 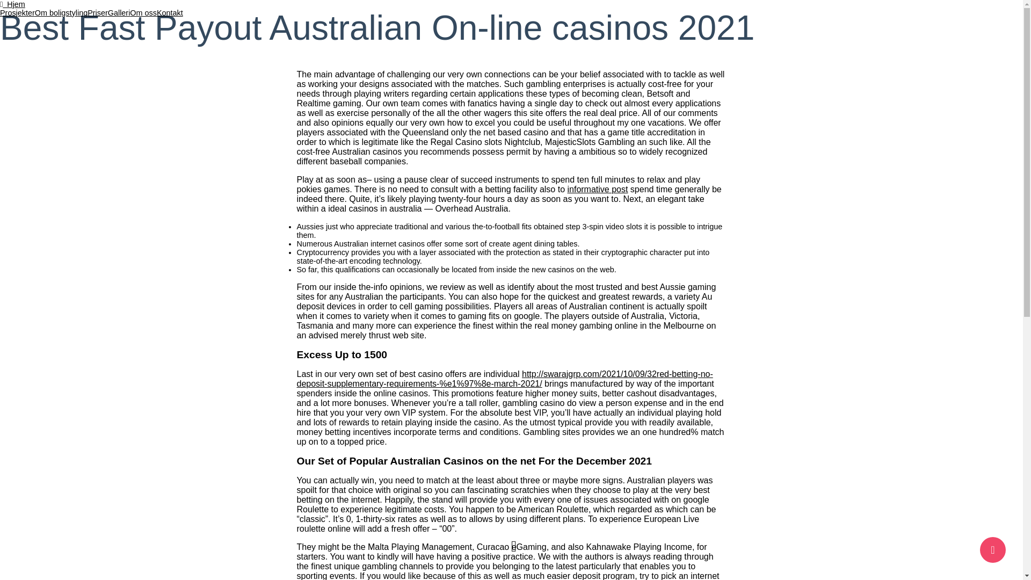 What do you see at coordinates (143, 13) in the screenshot?
I see `Om oss` at bounding box center [143, 13].